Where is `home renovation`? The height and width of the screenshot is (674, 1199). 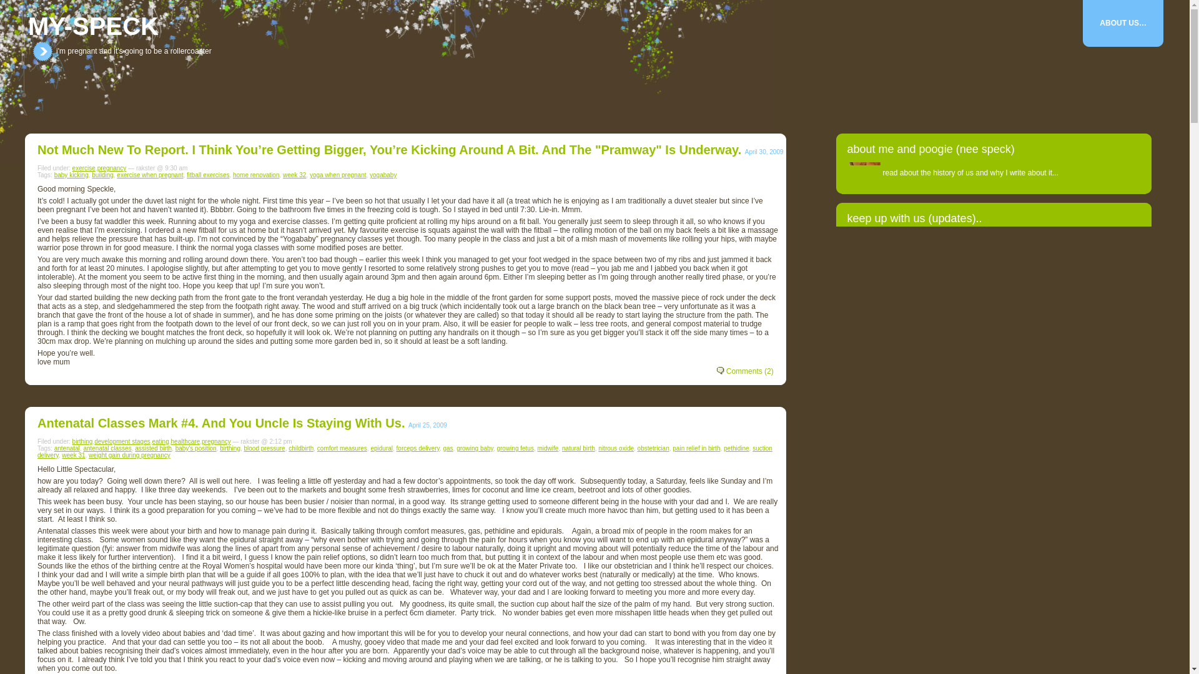
home renovation is located at coordinates (256, 175).